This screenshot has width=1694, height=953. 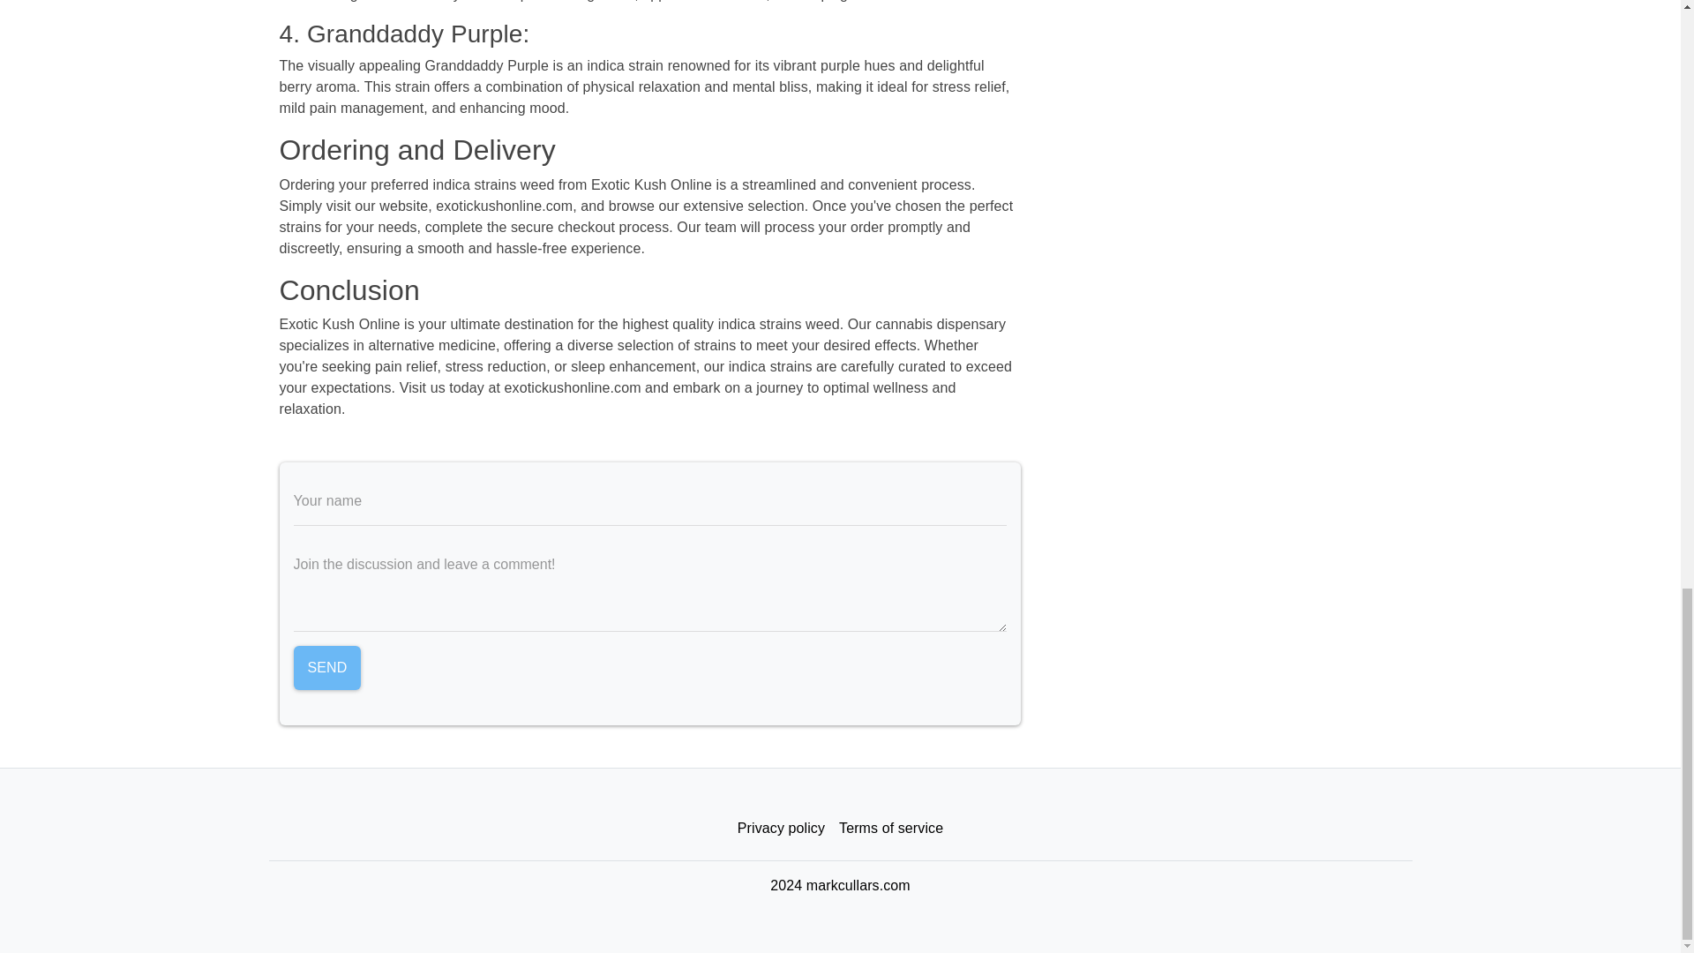 What do you see at coordinates (326, 667) in the screenshot?
I see `Send` at bounding box center [326, 667].